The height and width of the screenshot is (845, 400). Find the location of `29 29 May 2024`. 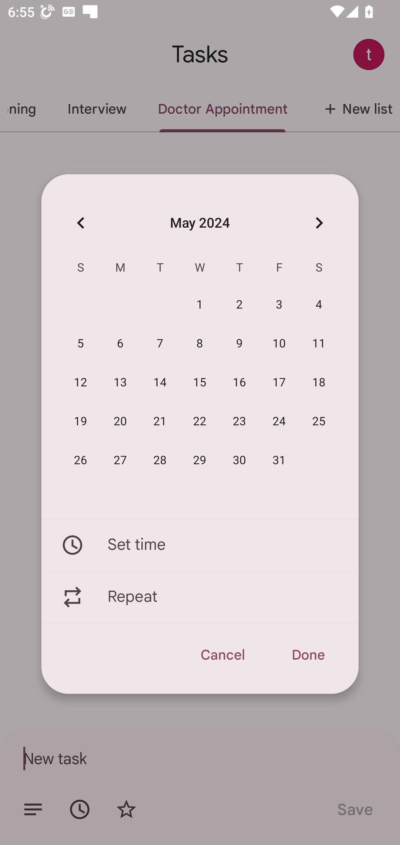

29 29 May 2024 is located at coordinates (200, 460).